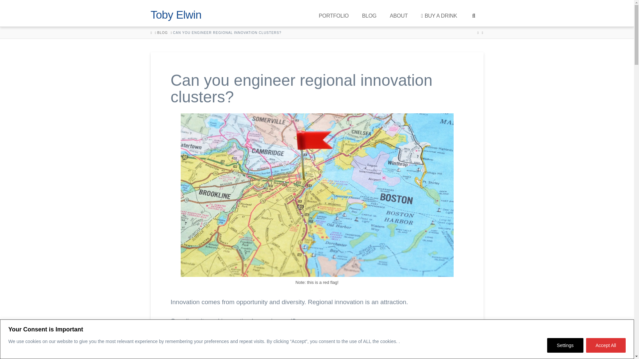 The image size is (639, 359). What do you see at coordinates (21, 349) in the screenshot?
I see `Read More` at bounding box center [21, 349].